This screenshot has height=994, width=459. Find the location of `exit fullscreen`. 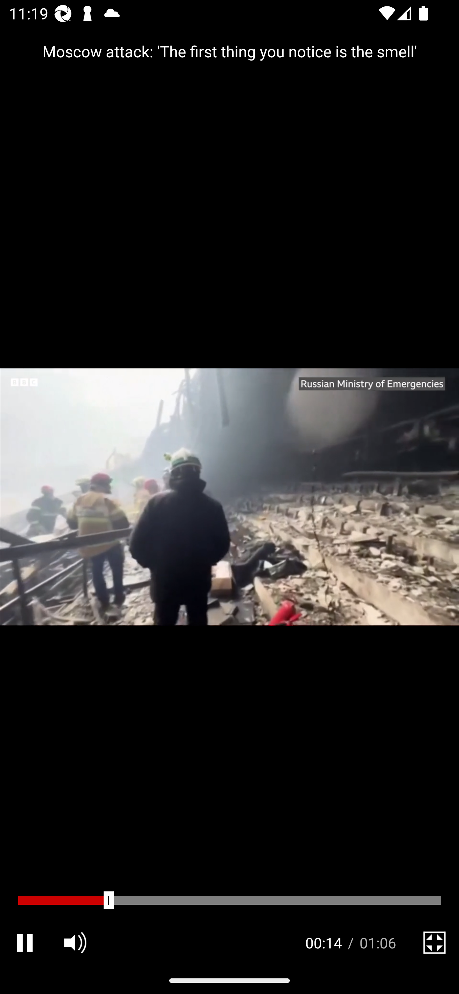

exit fullscreen is located at coordinates (434, 942).